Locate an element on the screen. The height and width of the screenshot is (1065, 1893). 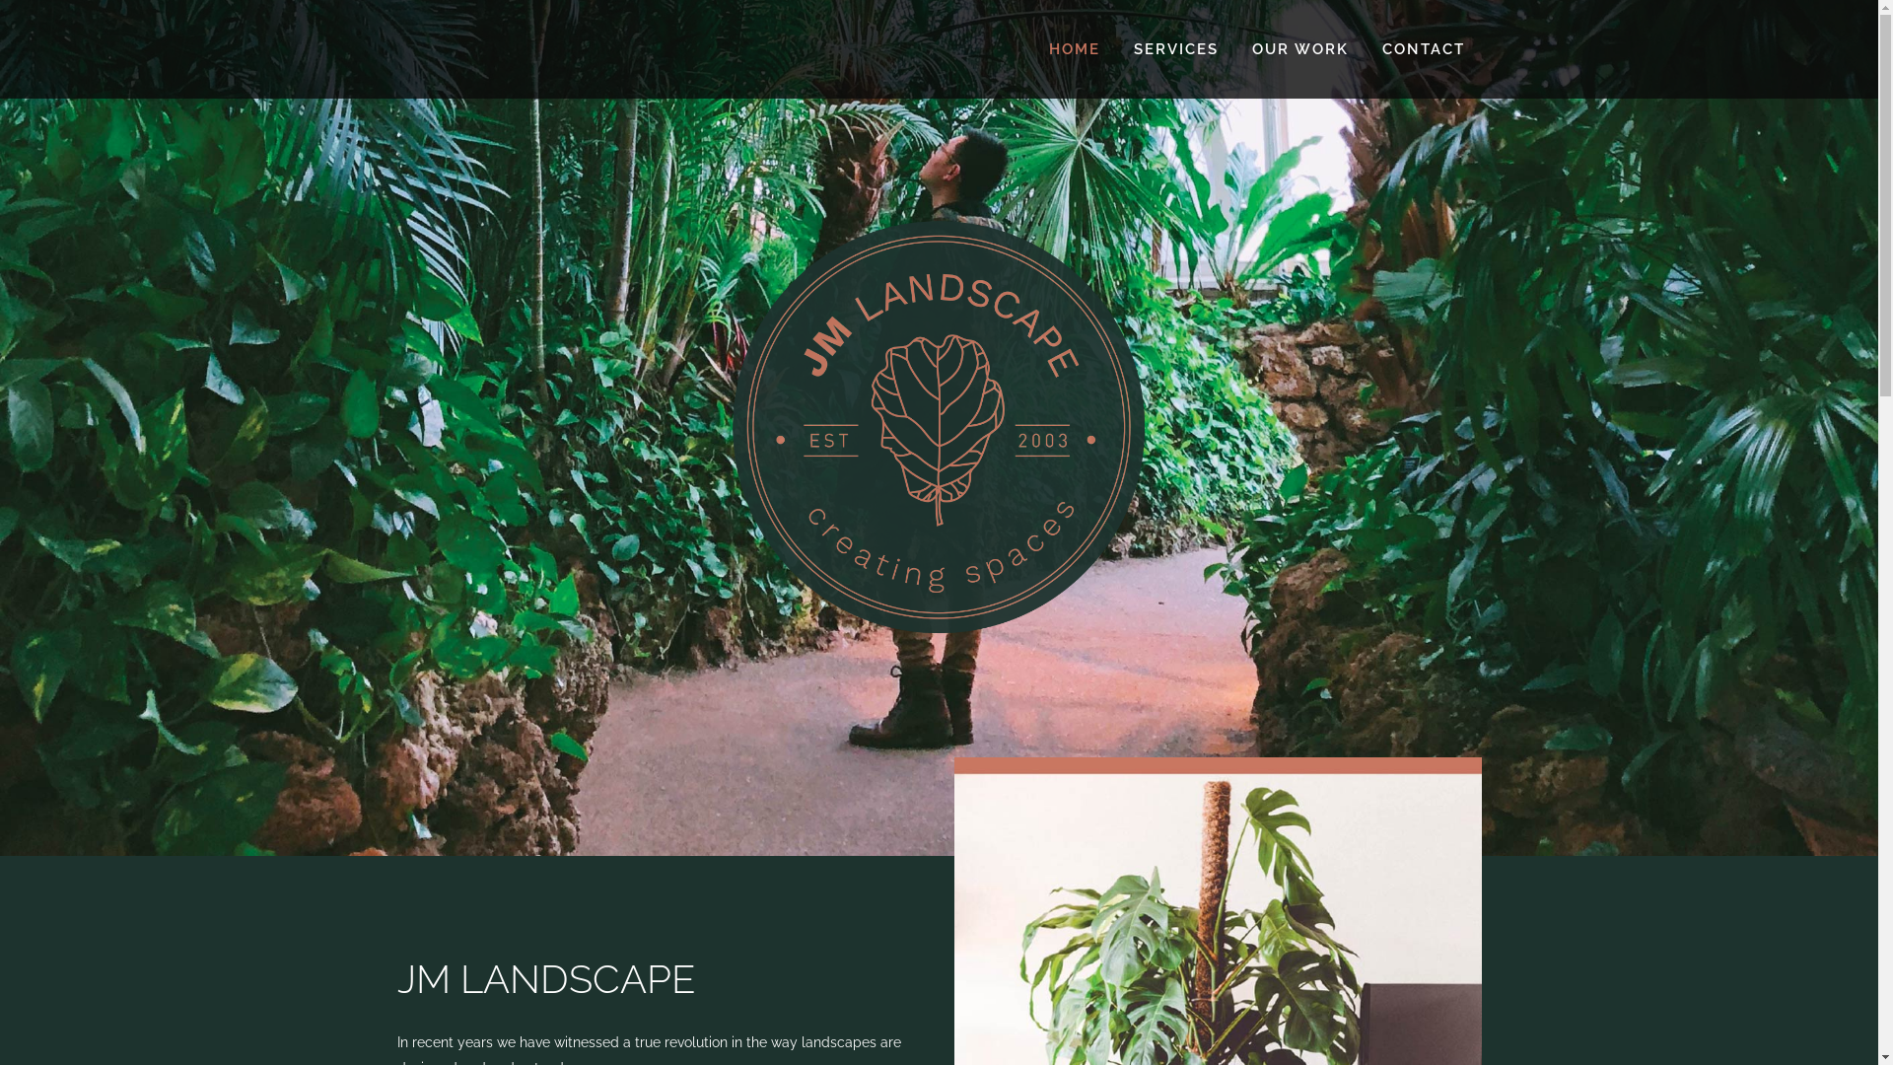
CONTACT is located at coordinates (1423, 49).